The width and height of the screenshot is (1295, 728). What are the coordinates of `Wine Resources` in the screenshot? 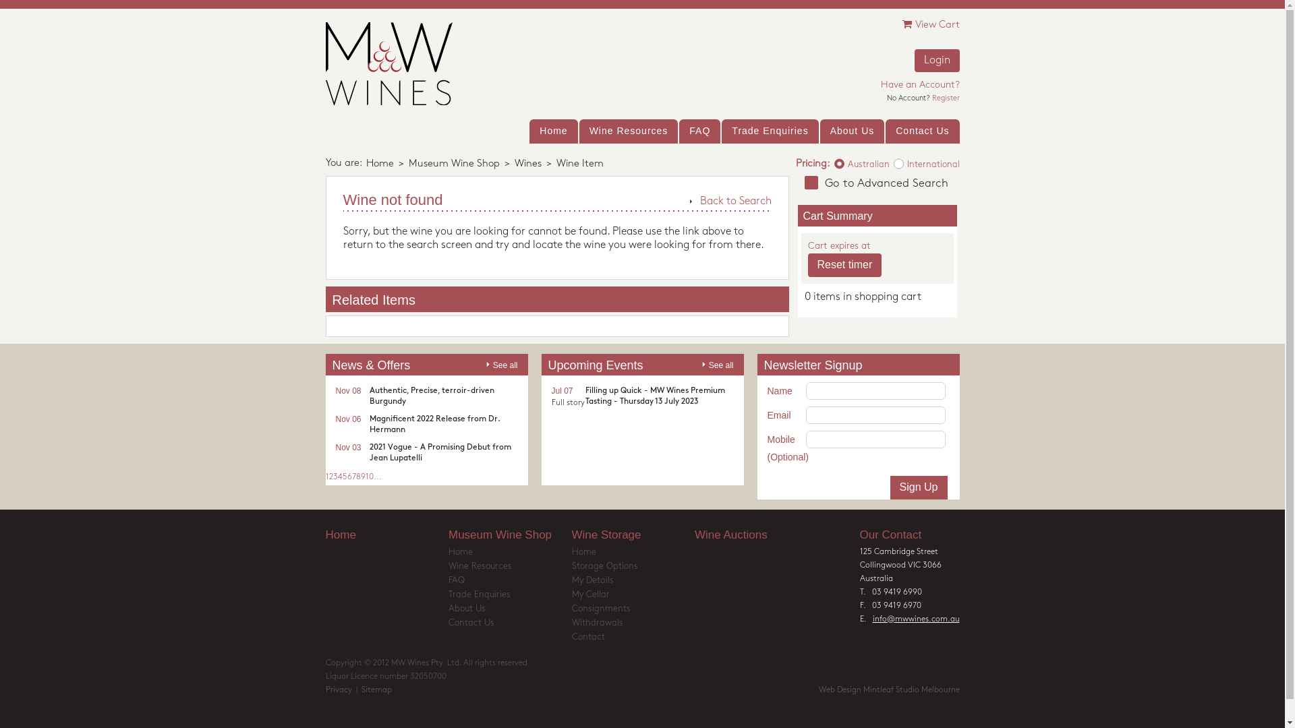 It's located at (510, 568).